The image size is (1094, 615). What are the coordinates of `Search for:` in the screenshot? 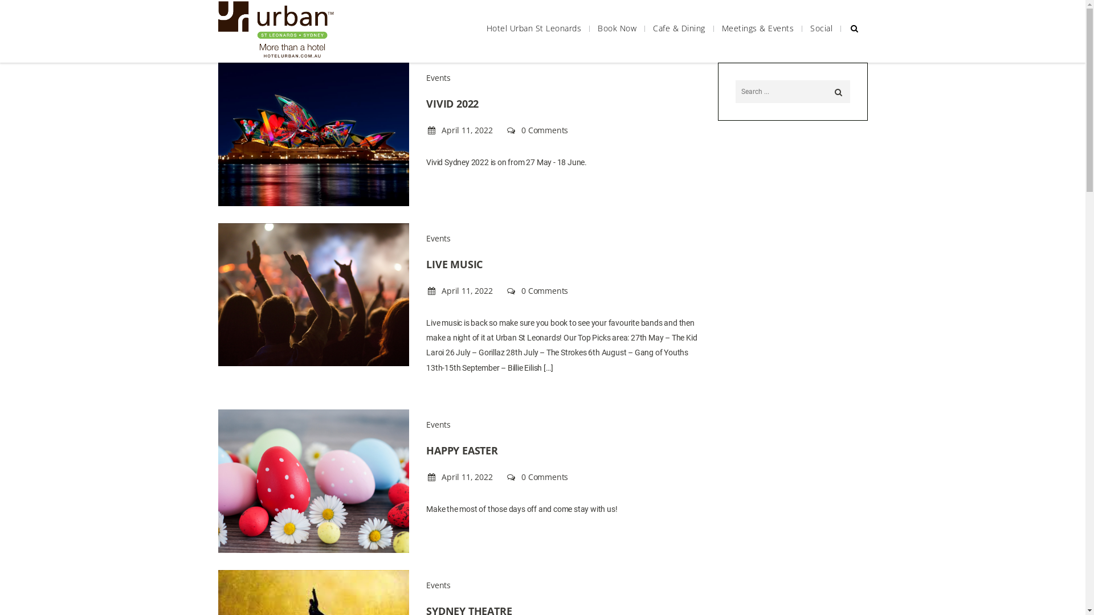 It's located at (793, 92).